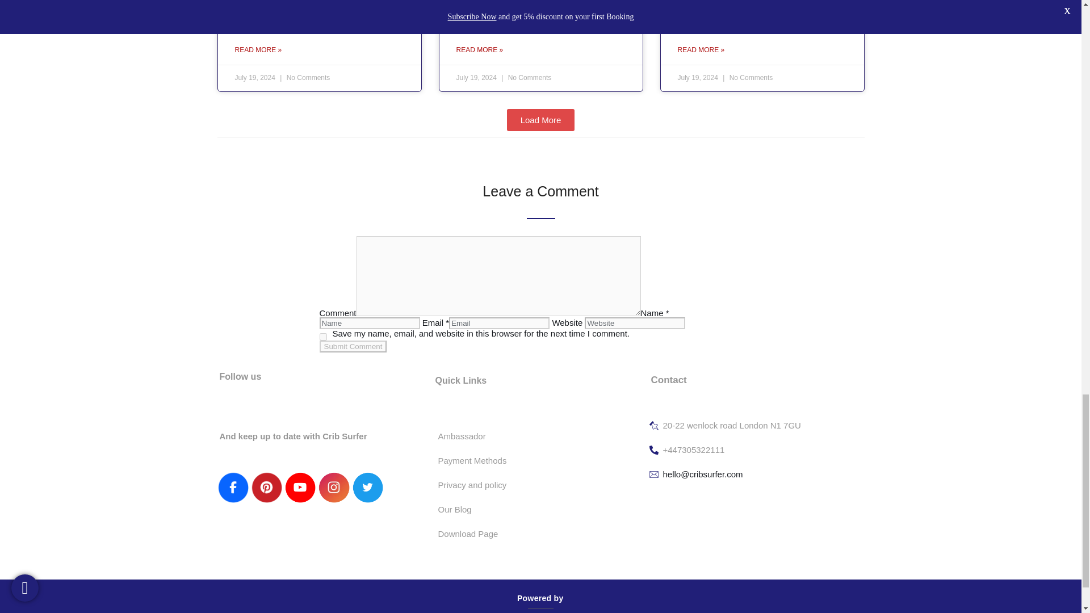 The image size is (1090, 613). What do you see at coordinates (353, 346) in the screenshot?
I see `Submit Comment` at bounding box center [353, 346].